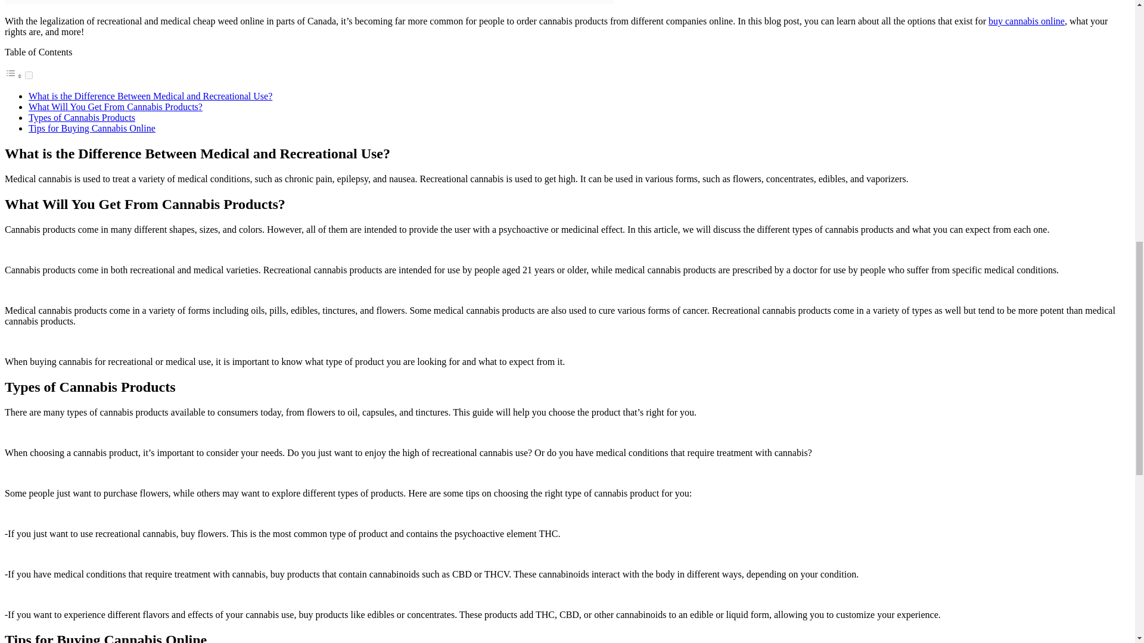 The image size is (1144, 643). What do you see at coordinates (92, 128) in the screenshot?
I see `Tips for Buying Cannabis Online` at bounding box center [92, 128].